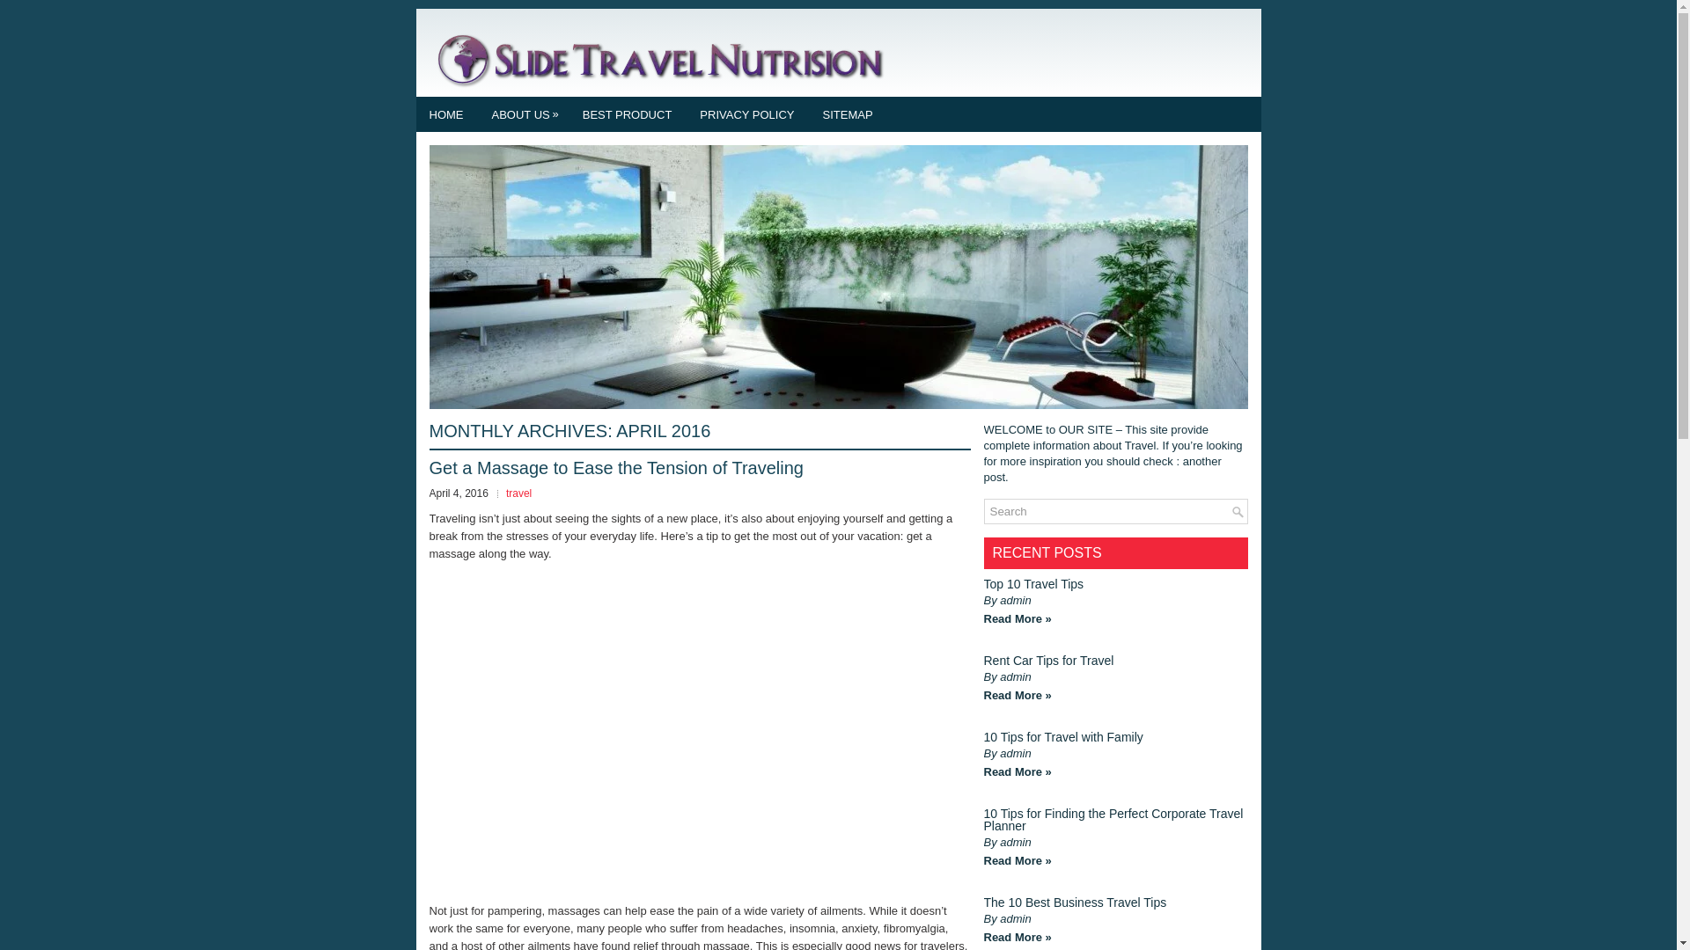 This screenshot has height=950, width=1690. I want to click on This is default featured slide 1 title, so click(838, 405).